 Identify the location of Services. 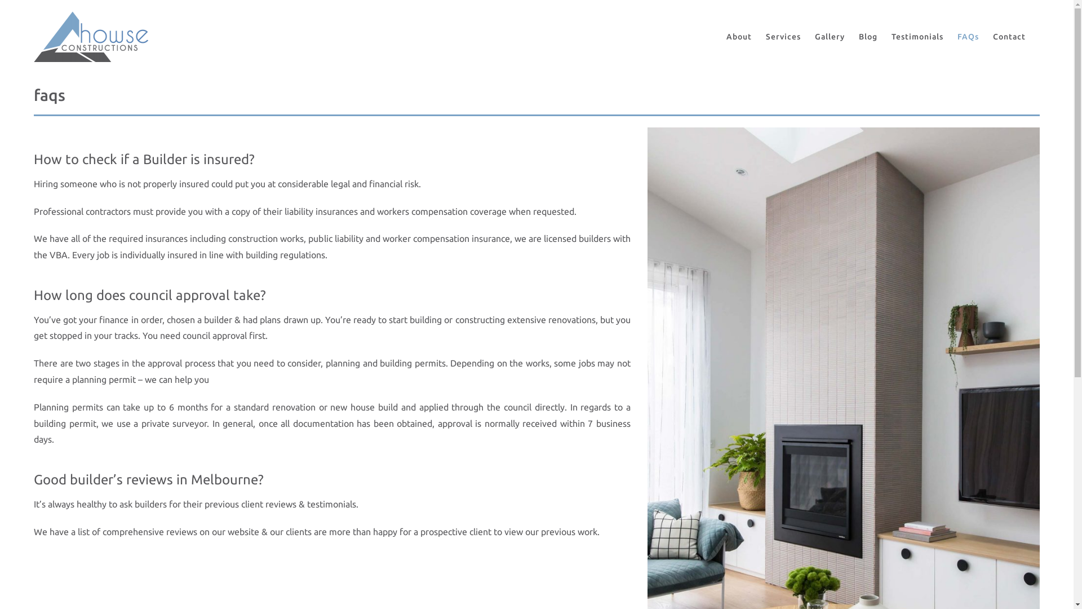
(783, 37).